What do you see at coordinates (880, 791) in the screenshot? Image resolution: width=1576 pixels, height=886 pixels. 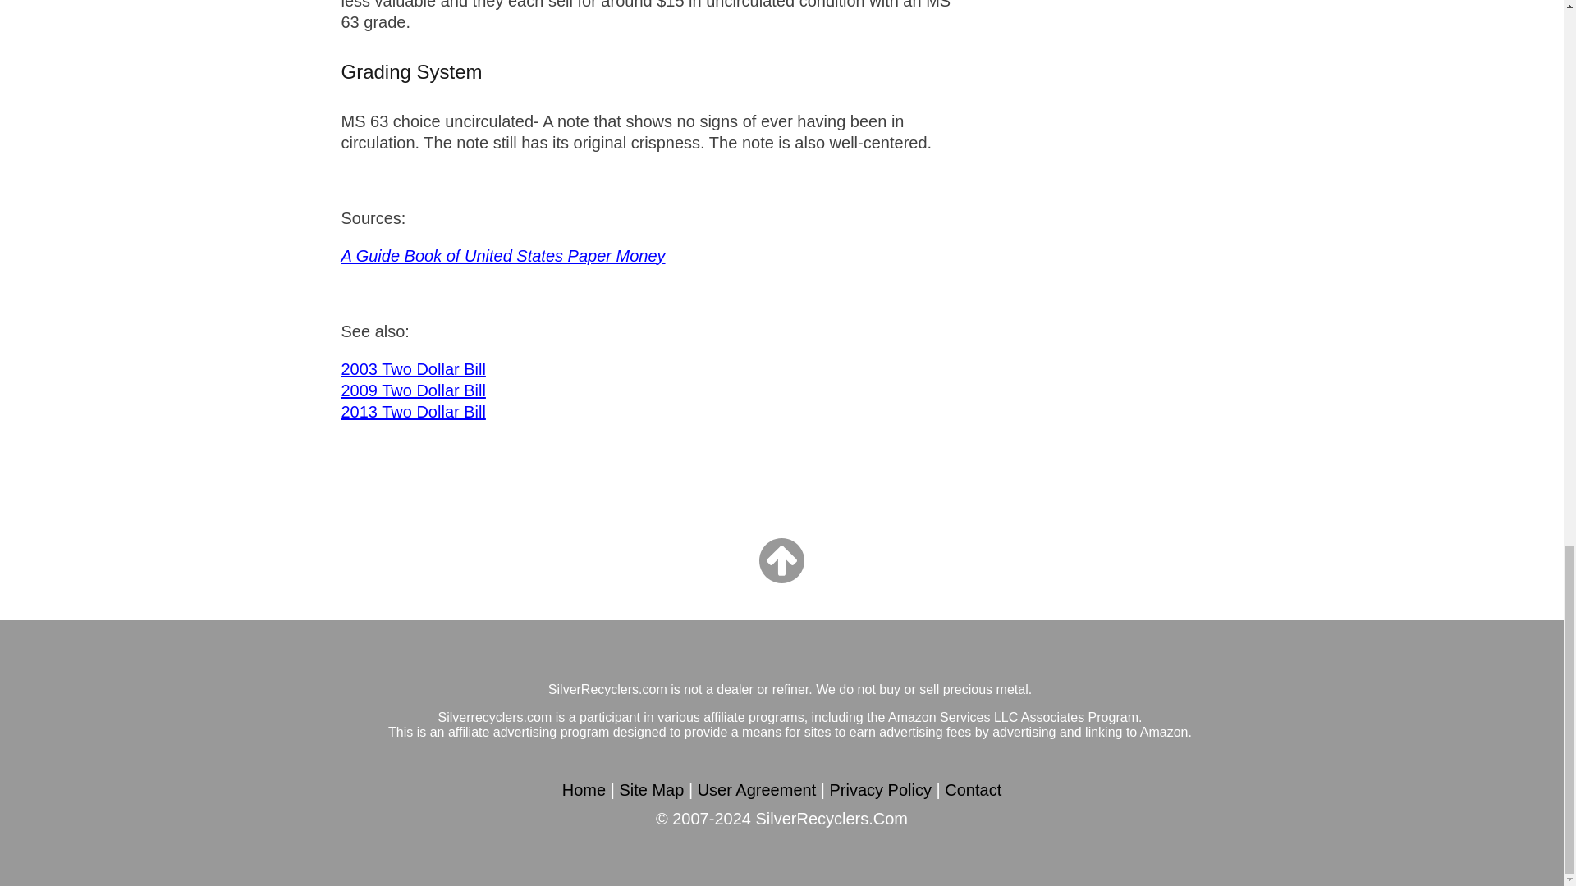 I see `Privacy Policy` at bounding box center [880, 791].